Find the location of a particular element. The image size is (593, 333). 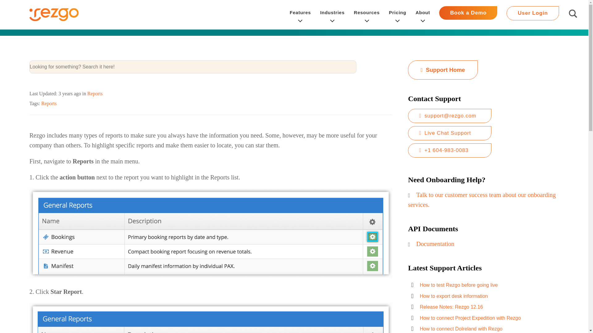

Book a Demo is located at coordinates (468, 14).